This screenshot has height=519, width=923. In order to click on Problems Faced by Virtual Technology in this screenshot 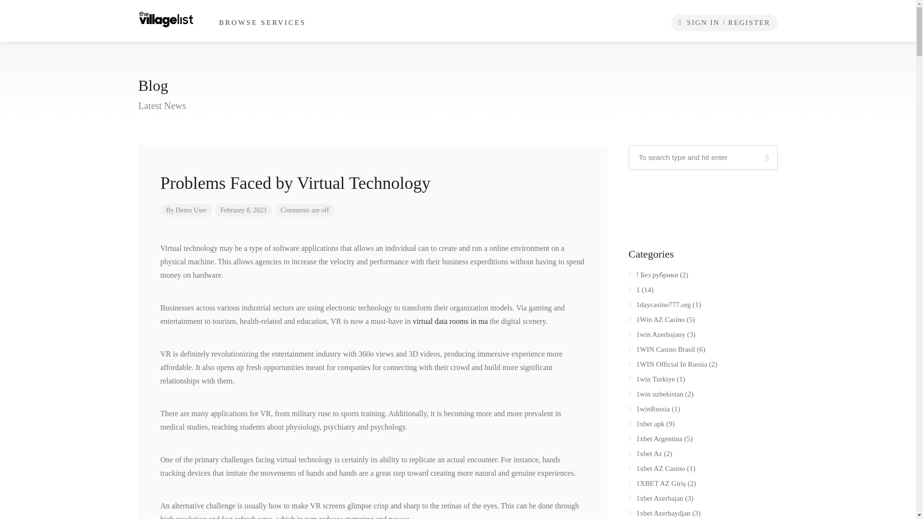, I will do `click(373, 181)`.